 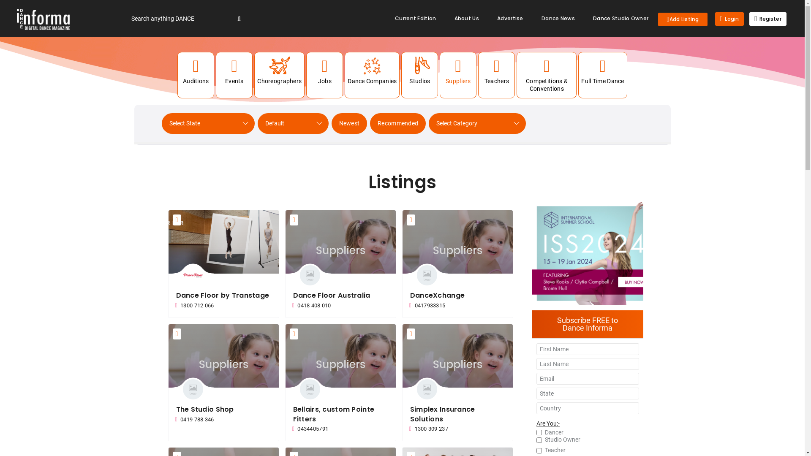 I want to click on DanceXchange, so click(x=438, y=296).